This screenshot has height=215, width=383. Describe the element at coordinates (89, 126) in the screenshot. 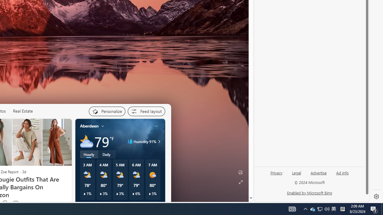

I see `Aberdeen` at that location.